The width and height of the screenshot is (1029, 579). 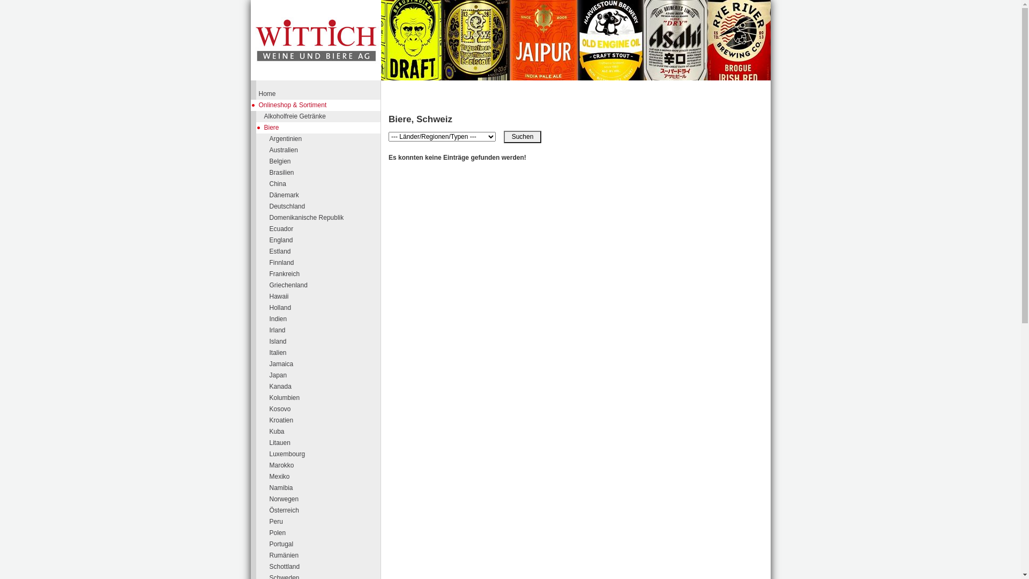 I want to click on Italien, so click(x=324, y=353).